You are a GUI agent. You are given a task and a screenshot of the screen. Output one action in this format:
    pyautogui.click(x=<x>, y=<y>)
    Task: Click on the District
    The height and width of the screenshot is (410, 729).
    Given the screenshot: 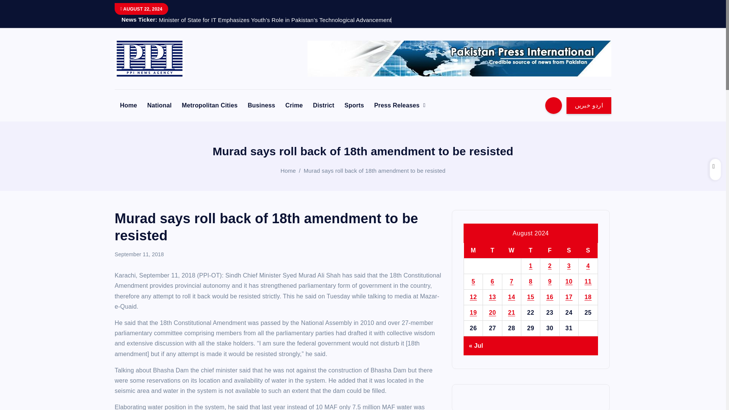 What is the action you would take?
    pyautogui.click(x=323, y=105)
    